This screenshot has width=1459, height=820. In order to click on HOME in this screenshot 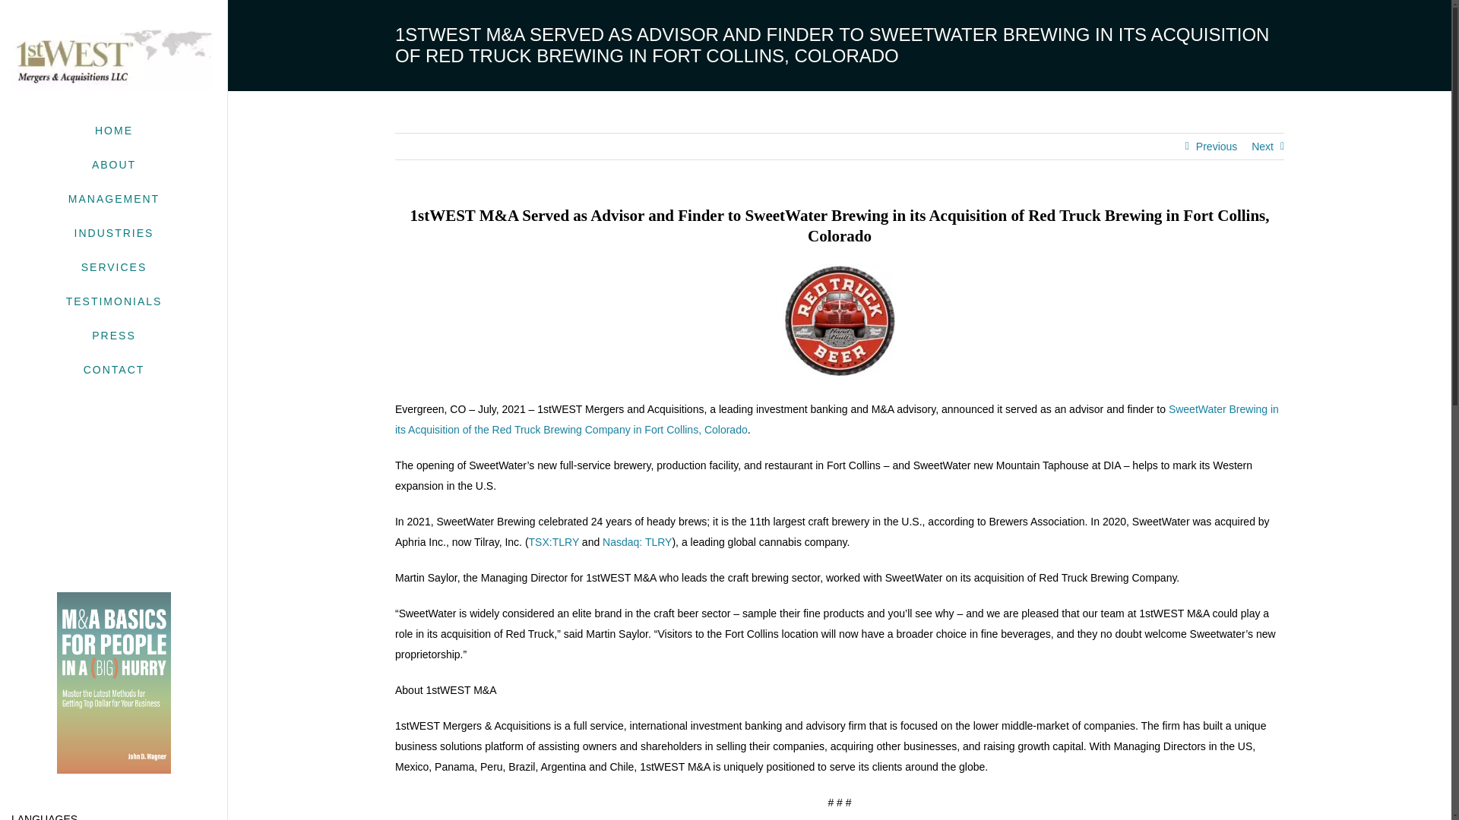, I will do `click(114, 301)`.